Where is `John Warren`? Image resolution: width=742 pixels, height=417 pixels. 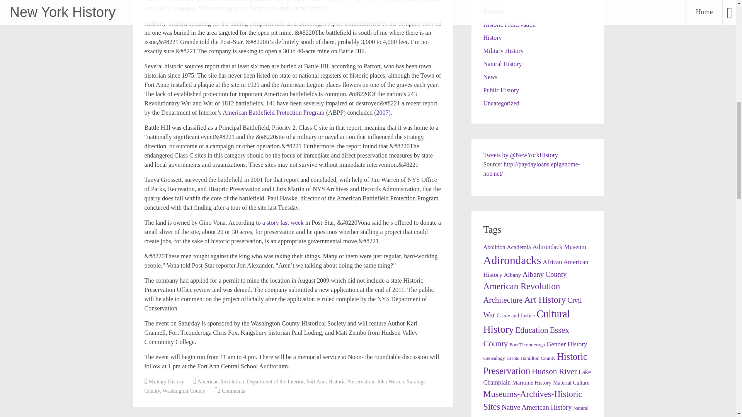 John Warren is located at coordinates (390, 381).